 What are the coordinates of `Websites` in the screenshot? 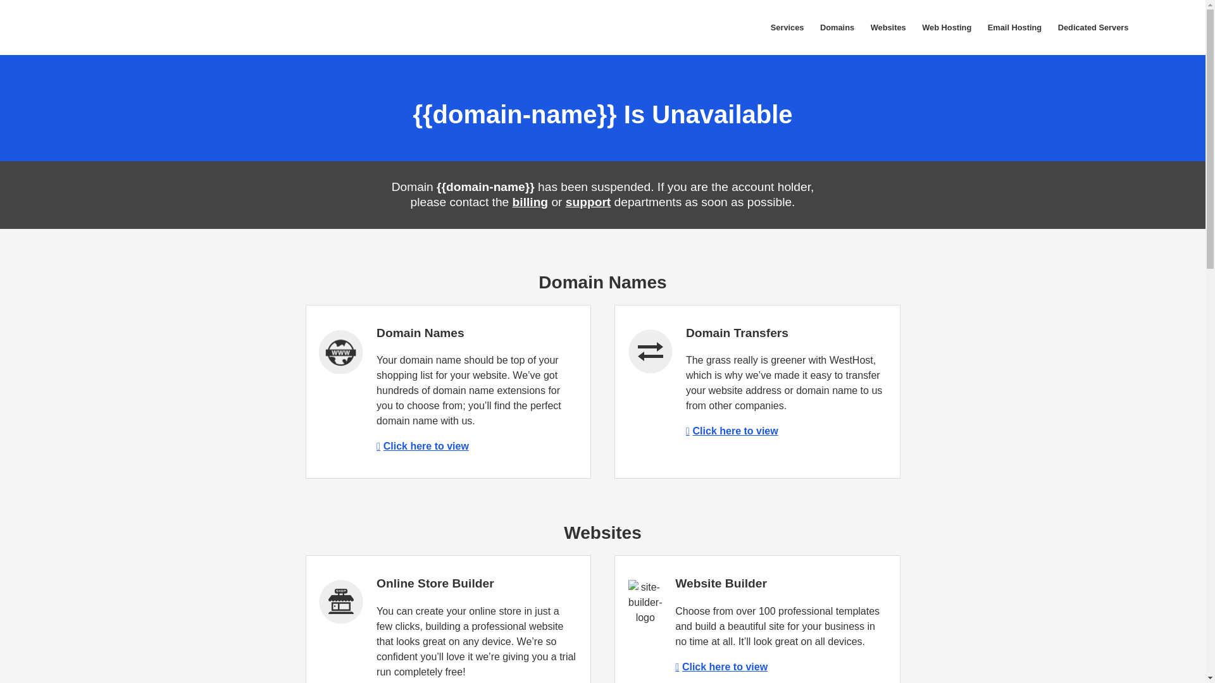 It's located at (888, 28).